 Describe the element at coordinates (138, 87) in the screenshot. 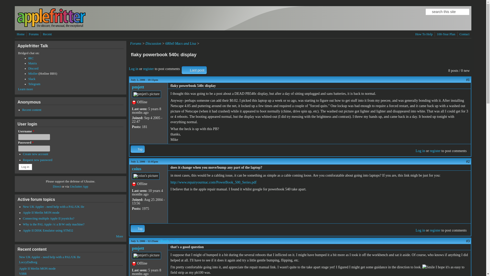

I see `pmjett` at that location.